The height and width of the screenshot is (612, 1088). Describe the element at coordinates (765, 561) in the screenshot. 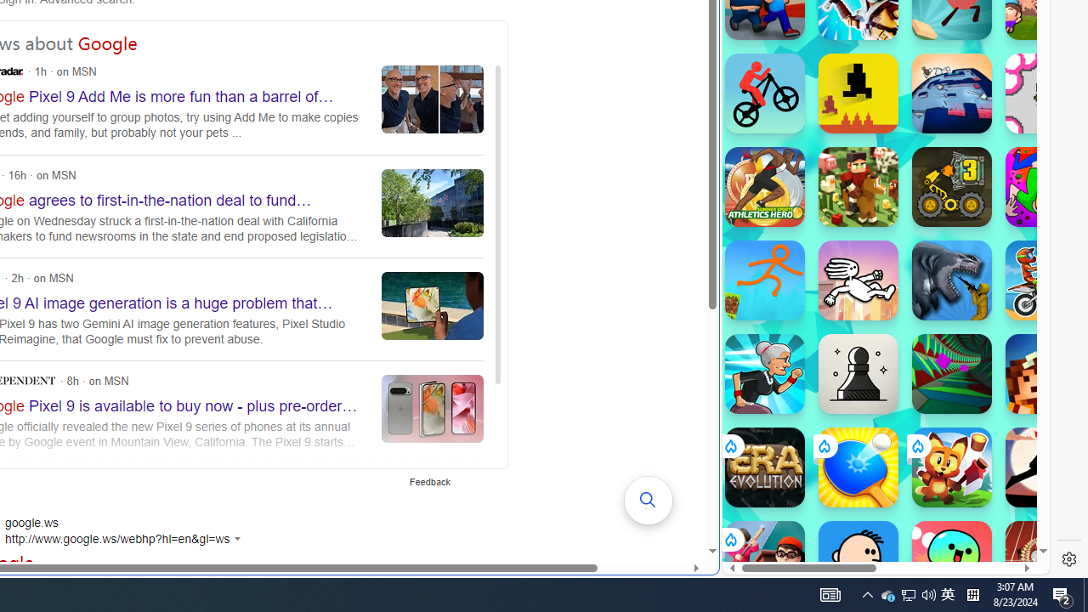

I see `School Escape!` at that location.